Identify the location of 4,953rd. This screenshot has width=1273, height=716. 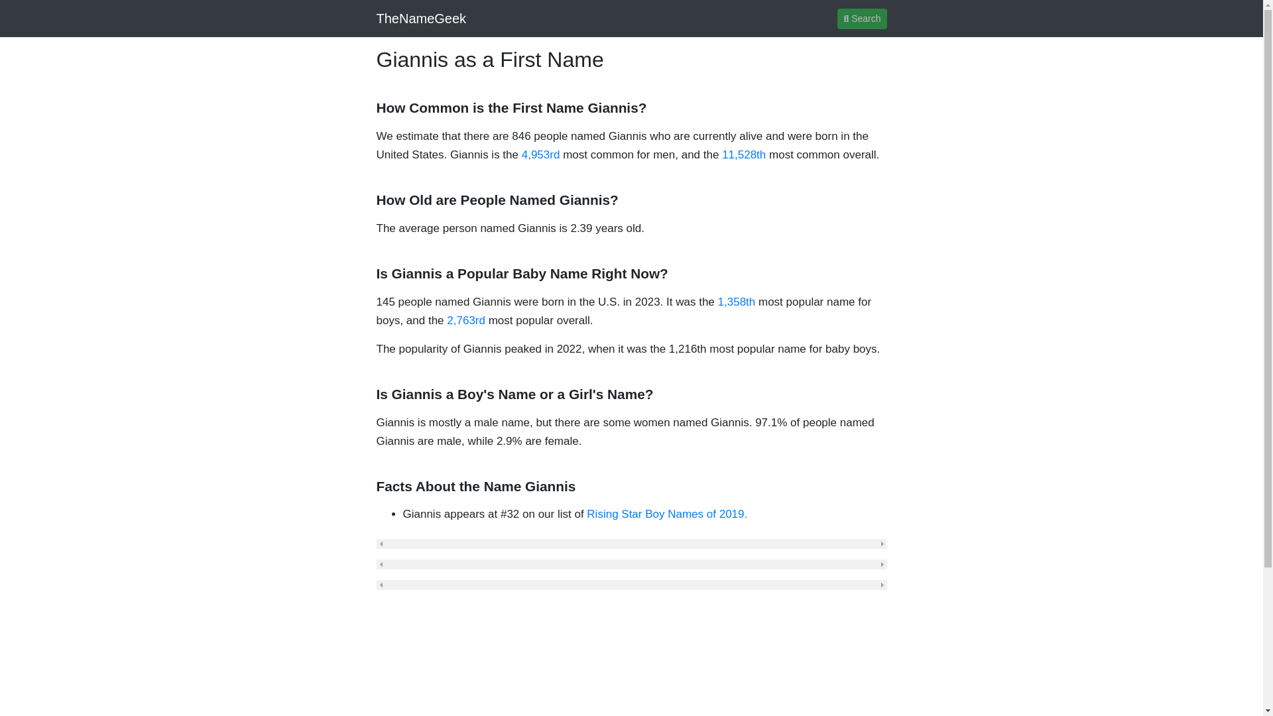
(541, 154).